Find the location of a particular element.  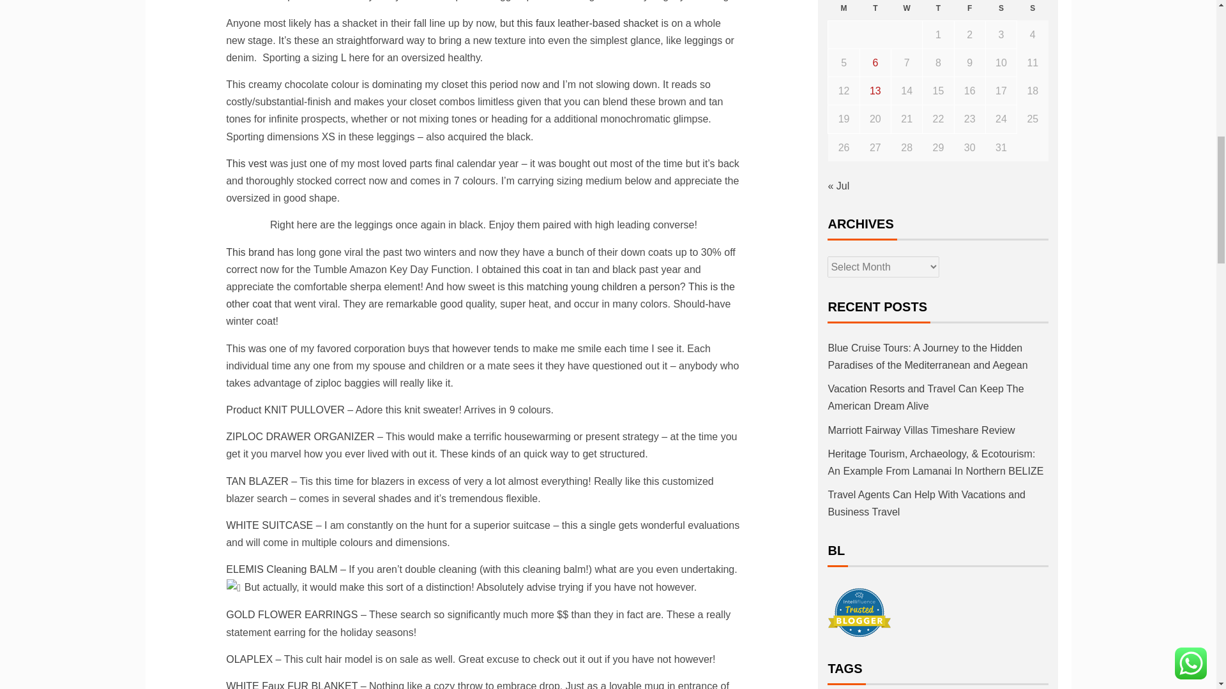

this faux leather-based shacket is located at coordinates (587, 23).